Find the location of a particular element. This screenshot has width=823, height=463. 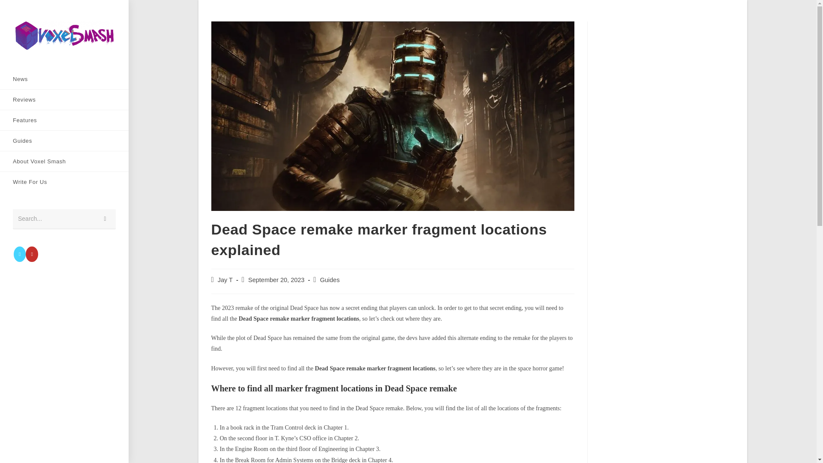

Guides is located at coordinates (64, 141).